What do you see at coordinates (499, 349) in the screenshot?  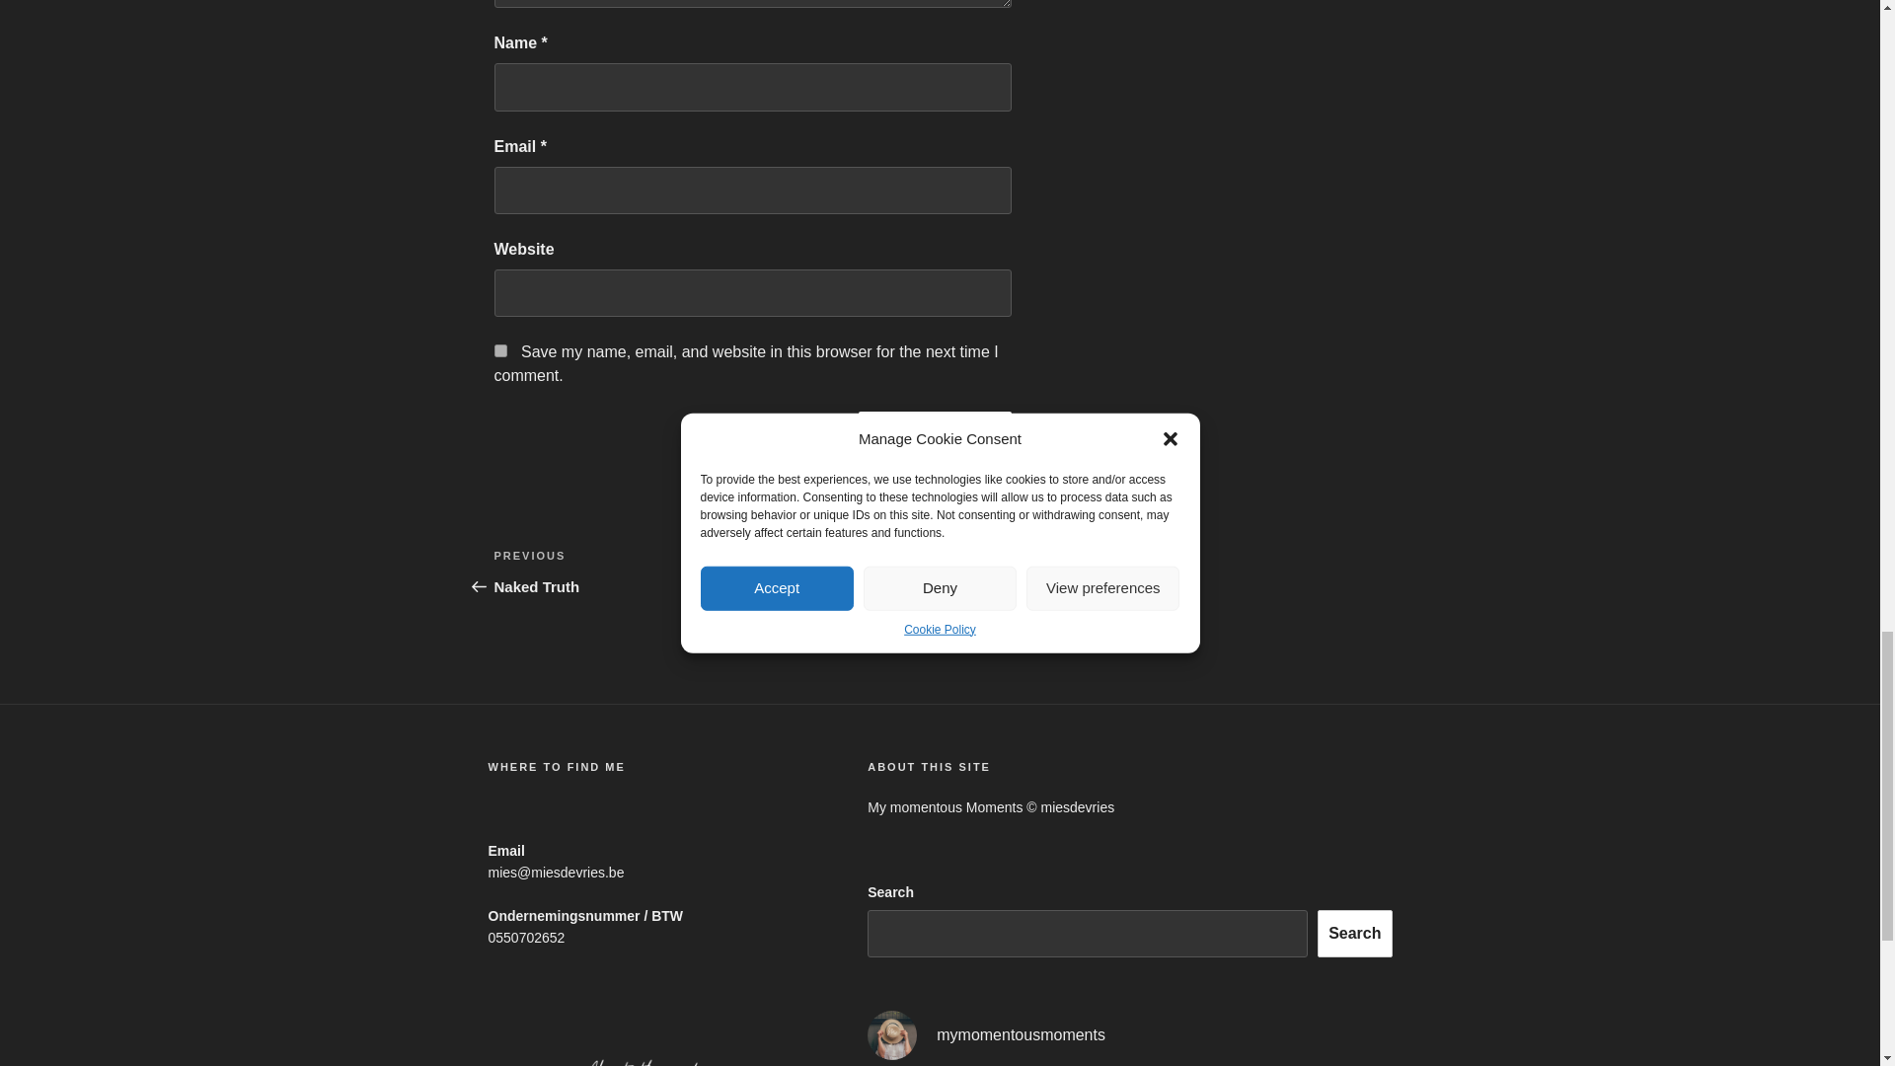 I see `mymomentousmoments` at bounding box center [499, 349].